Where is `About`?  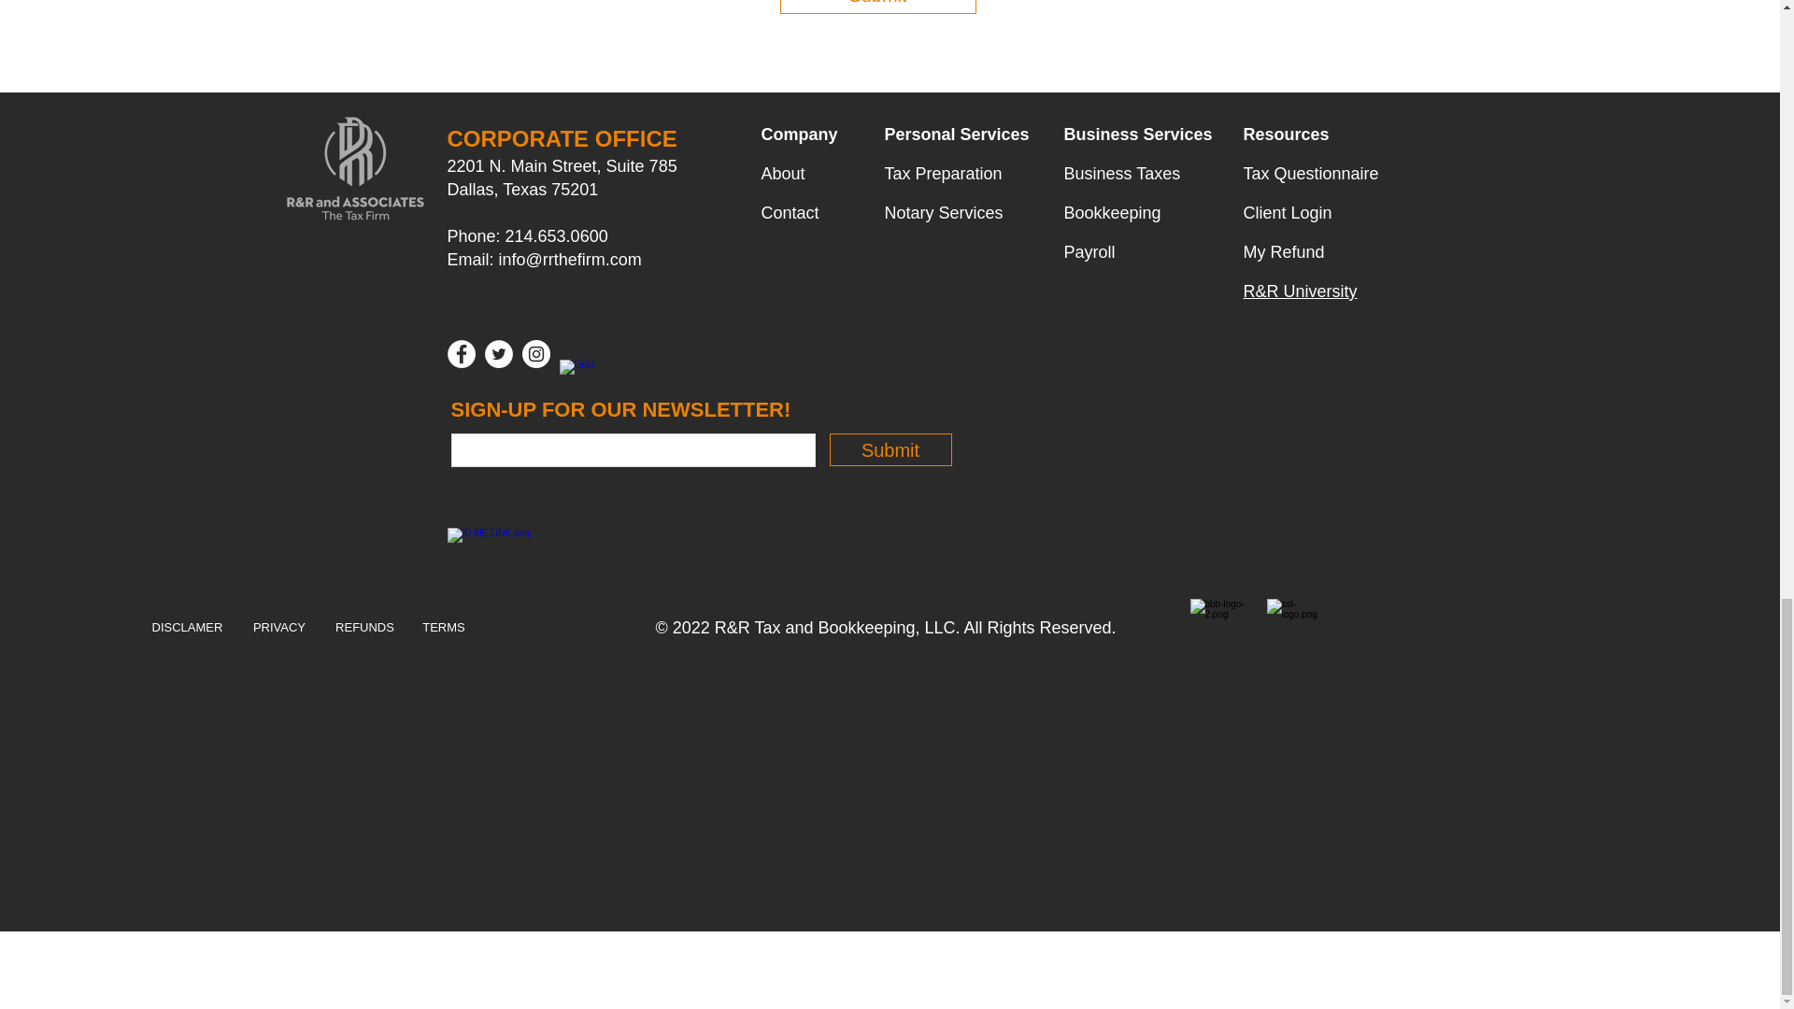 About is located at coordinates (782, 174).